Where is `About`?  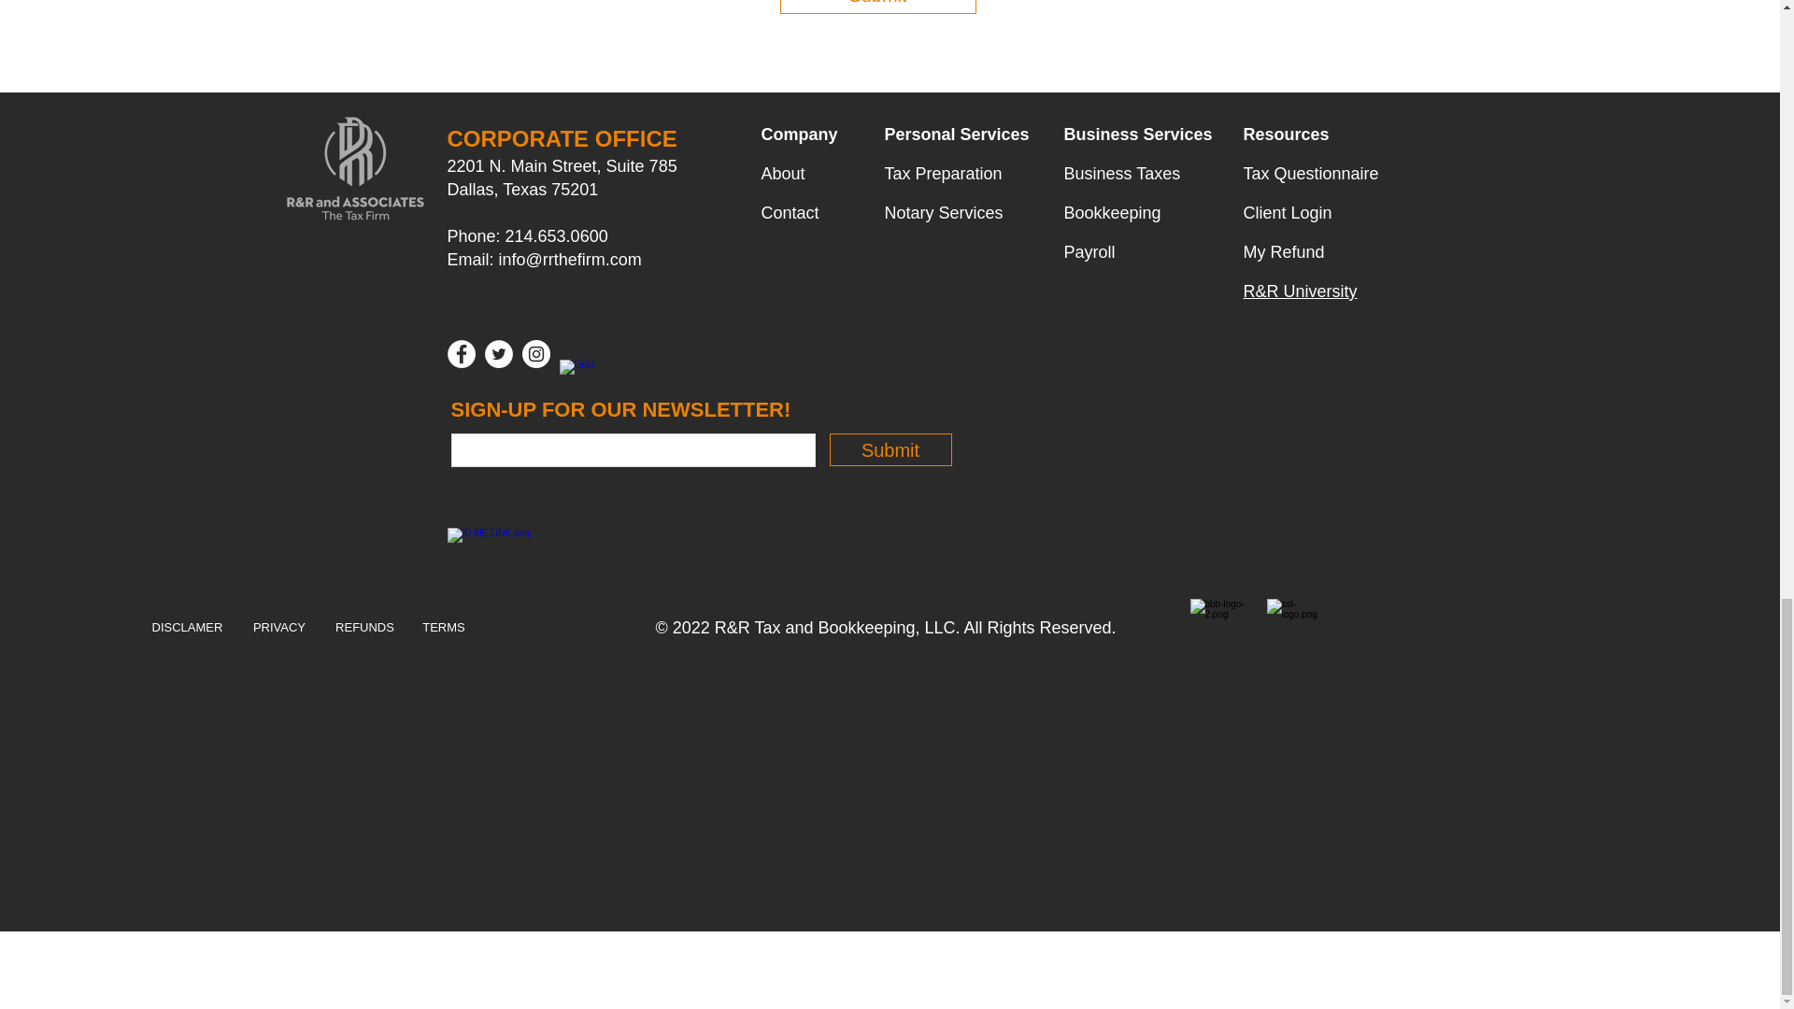 About is located at coordinates (782, 174).